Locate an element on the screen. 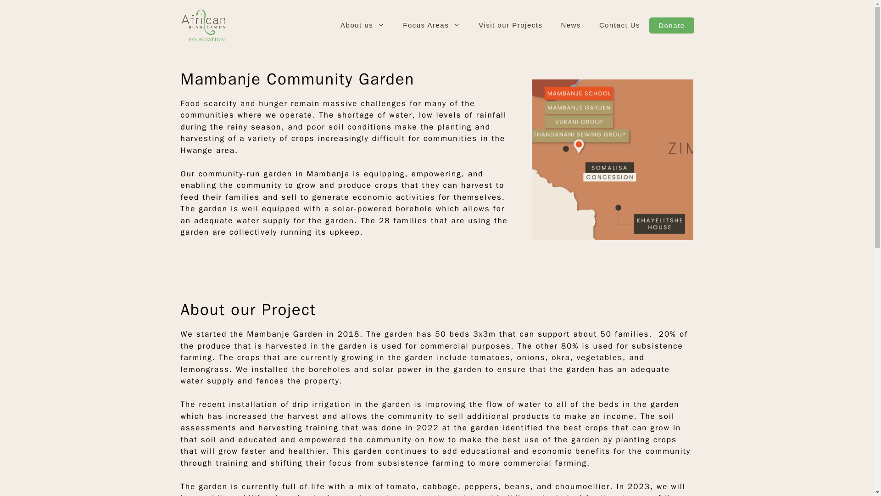 Image resolution: width=881 pixels, height=496 pixels. News is located at coordinates (571, 25).